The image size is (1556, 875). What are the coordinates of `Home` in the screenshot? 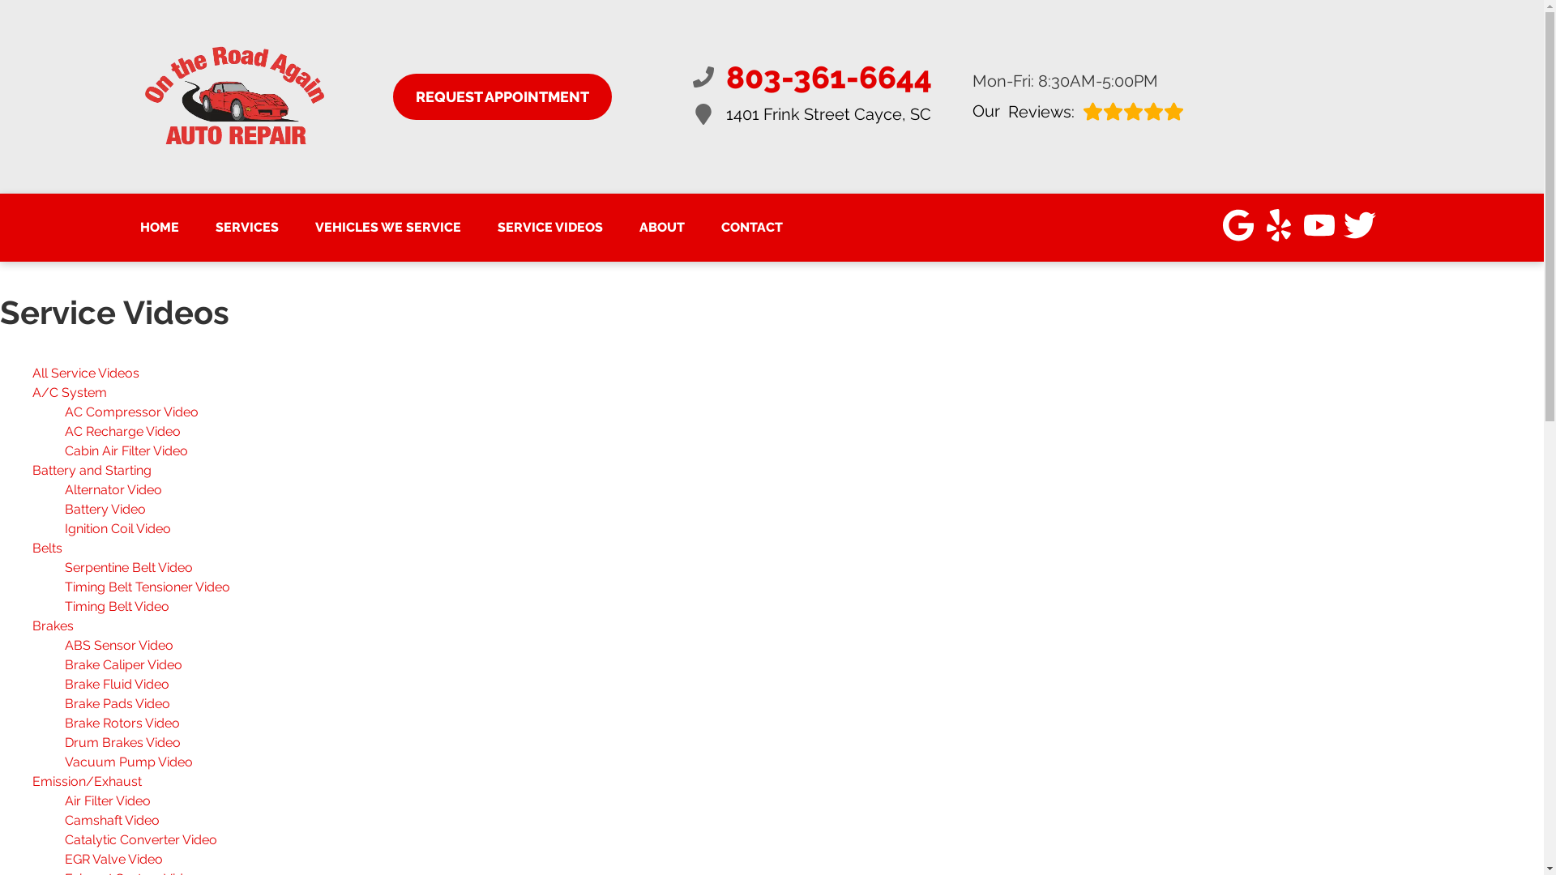 It's located at (246, 227).